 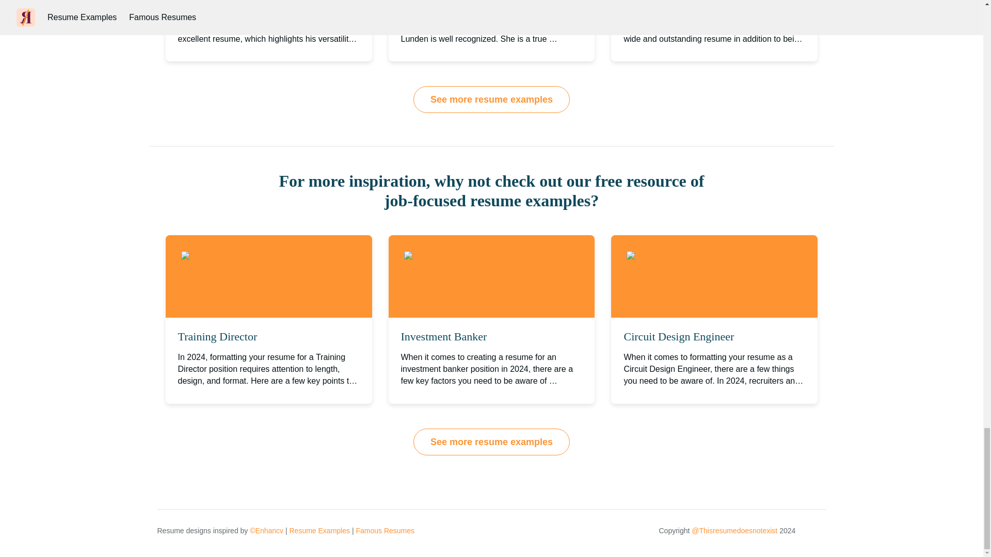 I want to click on Resume Examples, so click(x=319, y=530).